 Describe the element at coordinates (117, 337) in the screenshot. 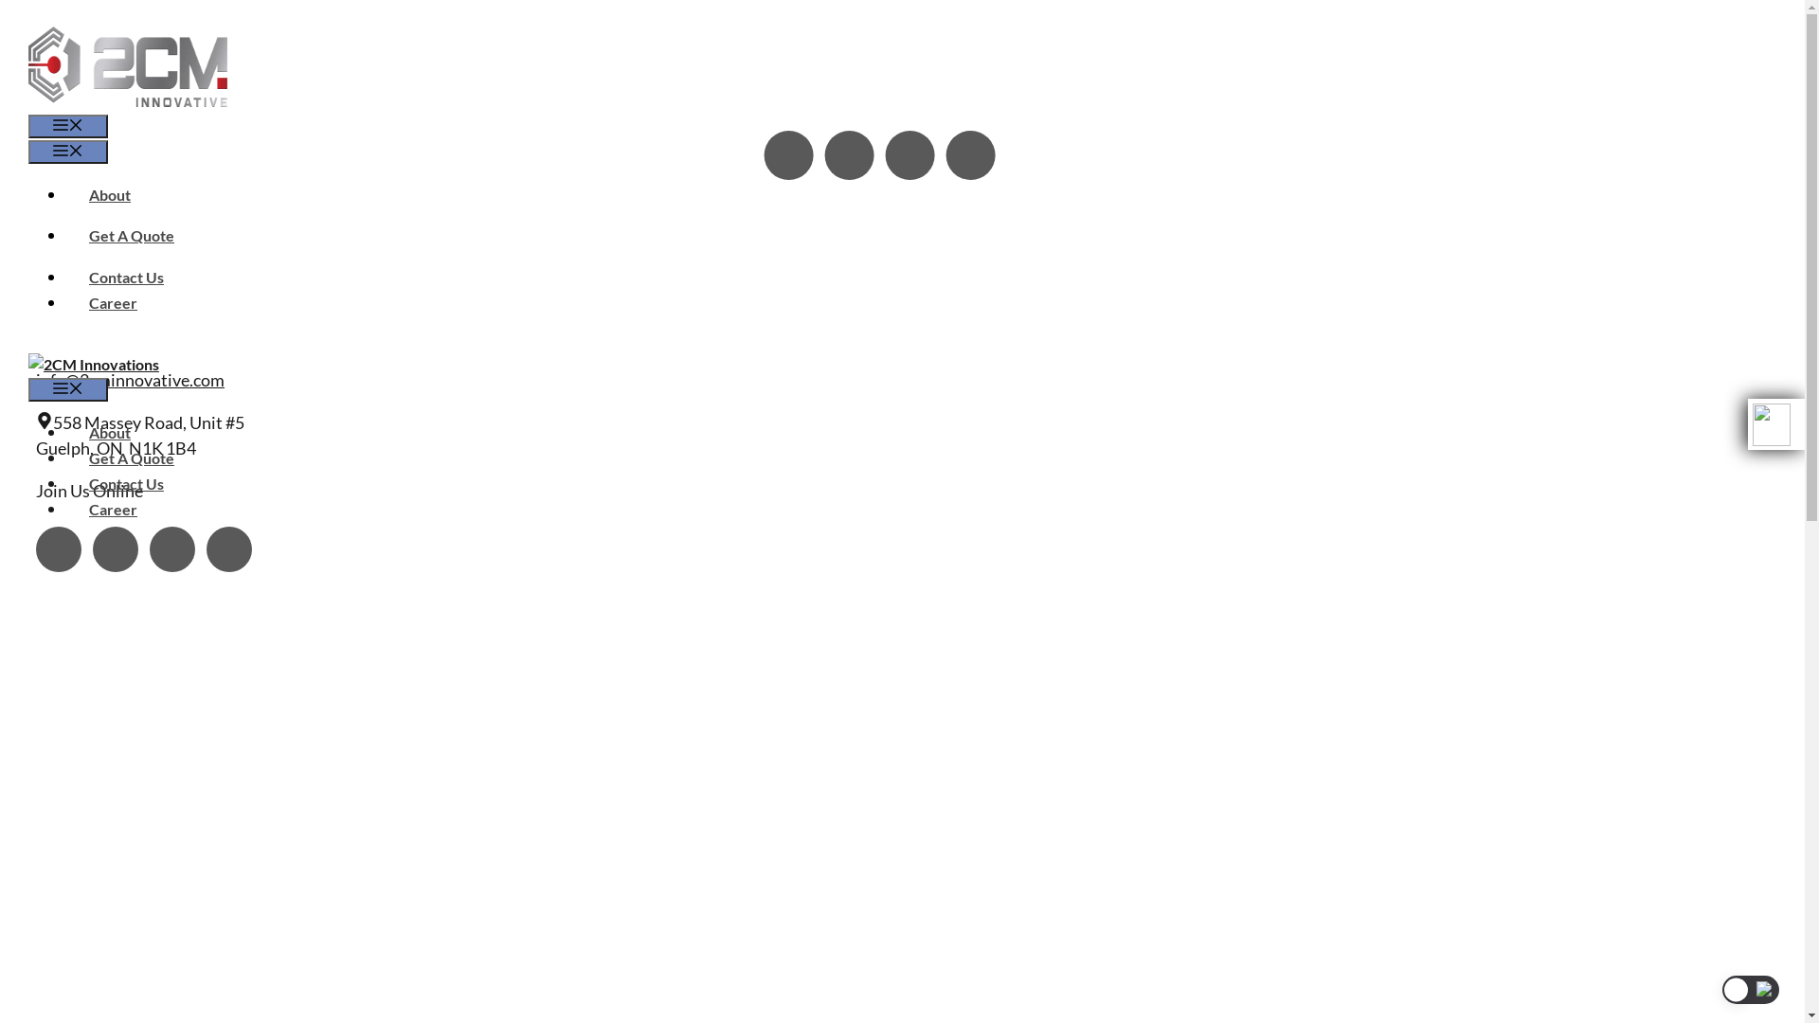

I see `General Inquiries` at that location.